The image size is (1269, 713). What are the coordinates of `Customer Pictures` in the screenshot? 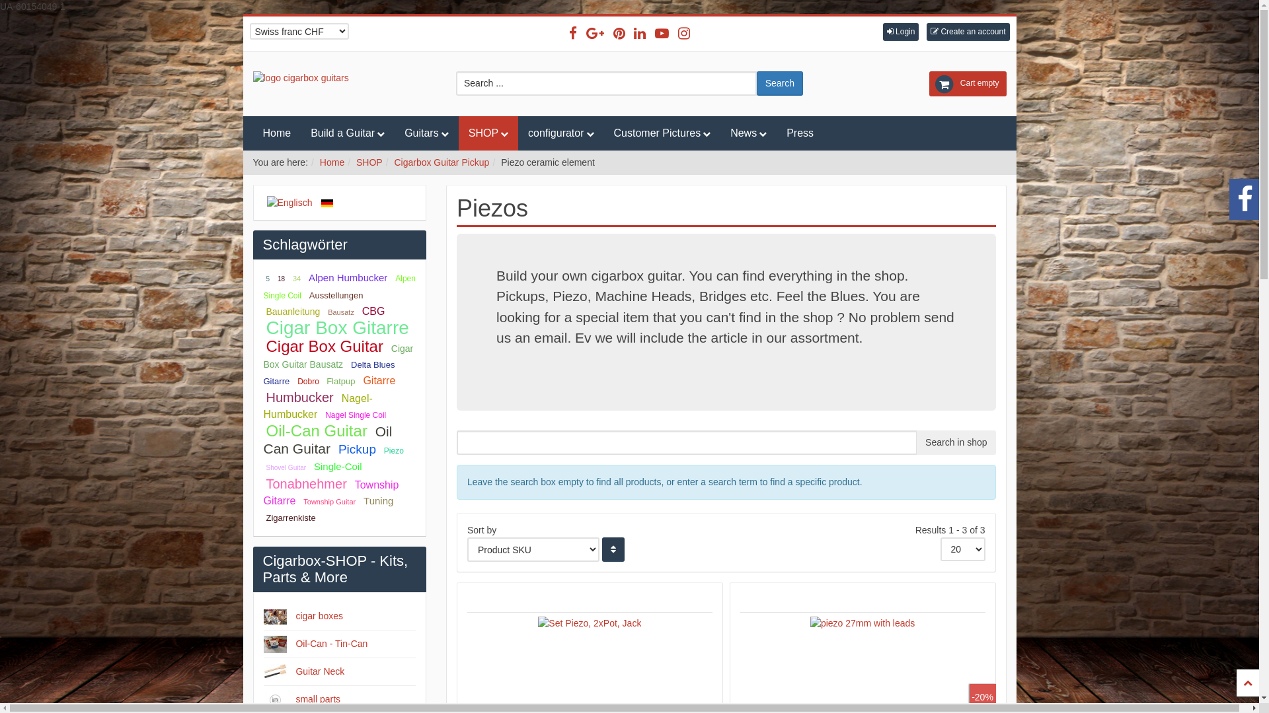 It's located at (662, 133).